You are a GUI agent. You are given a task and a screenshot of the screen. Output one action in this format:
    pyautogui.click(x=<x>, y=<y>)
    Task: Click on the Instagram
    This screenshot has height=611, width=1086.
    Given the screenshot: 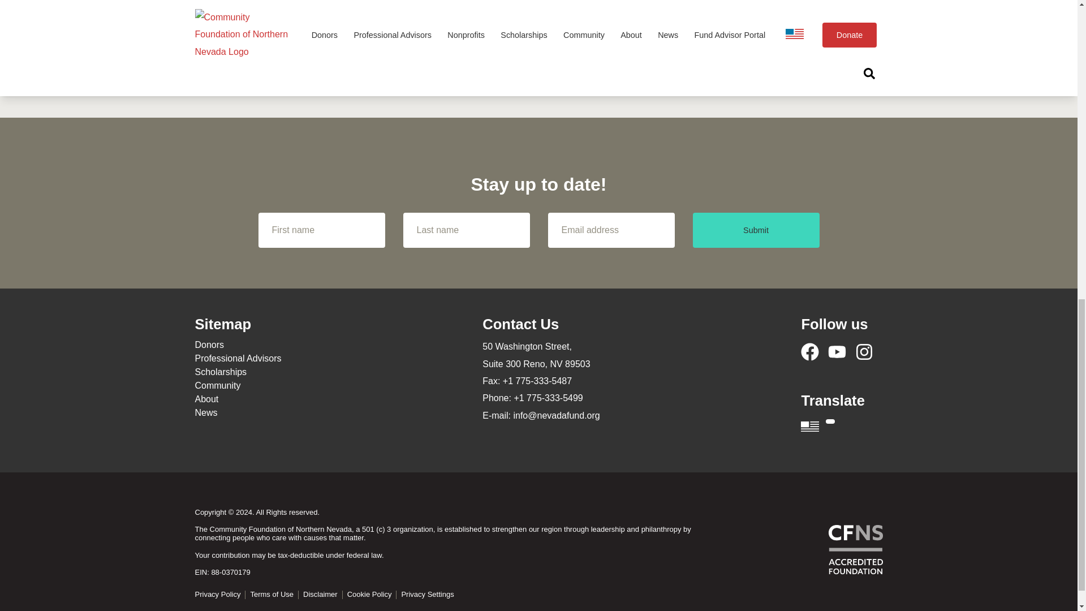 What is the action you would take?
    pyautogui.click(x=864, y=352)
    